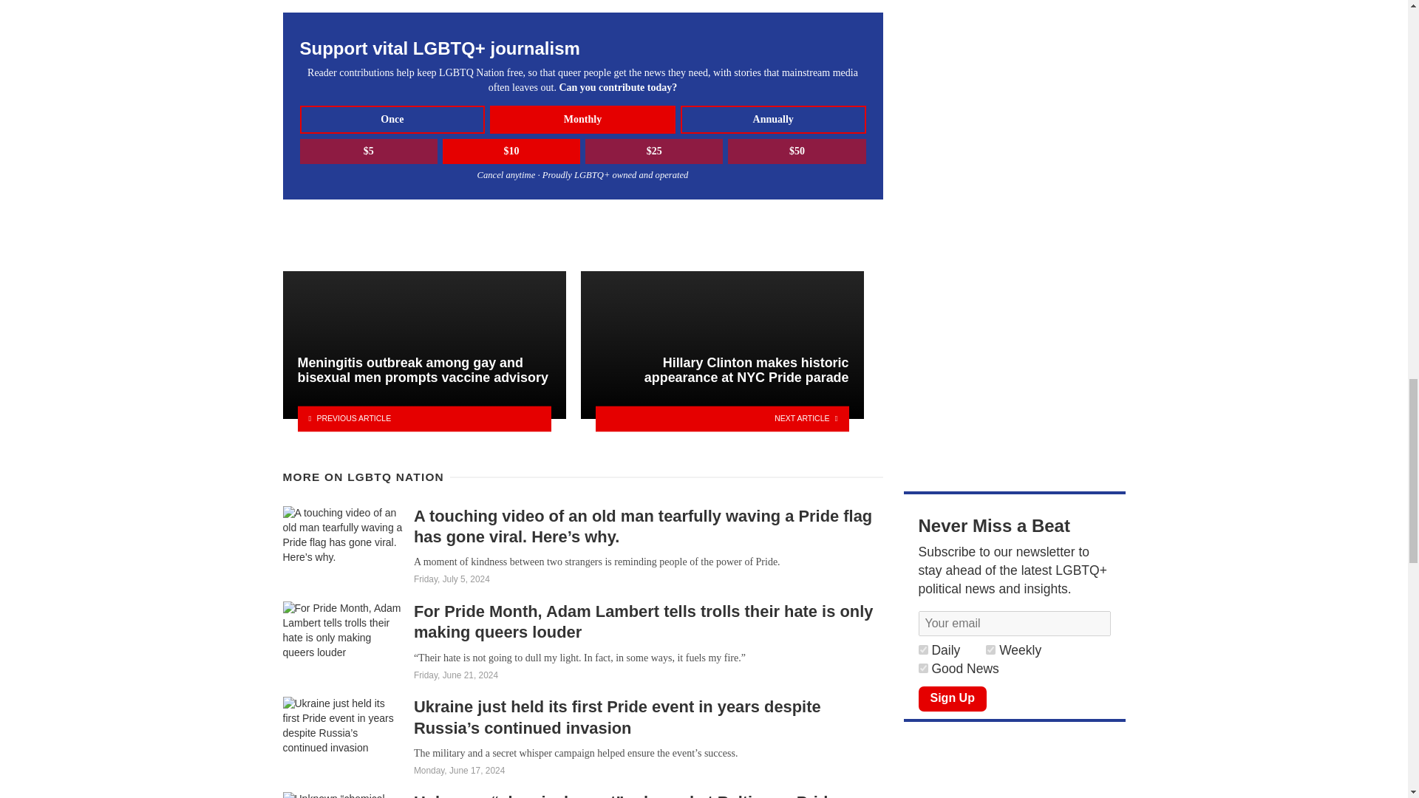 The image size is (1419, 798). Describe the element at coordinates (922, 668) in the screenshot. I see `1920883` at that location.